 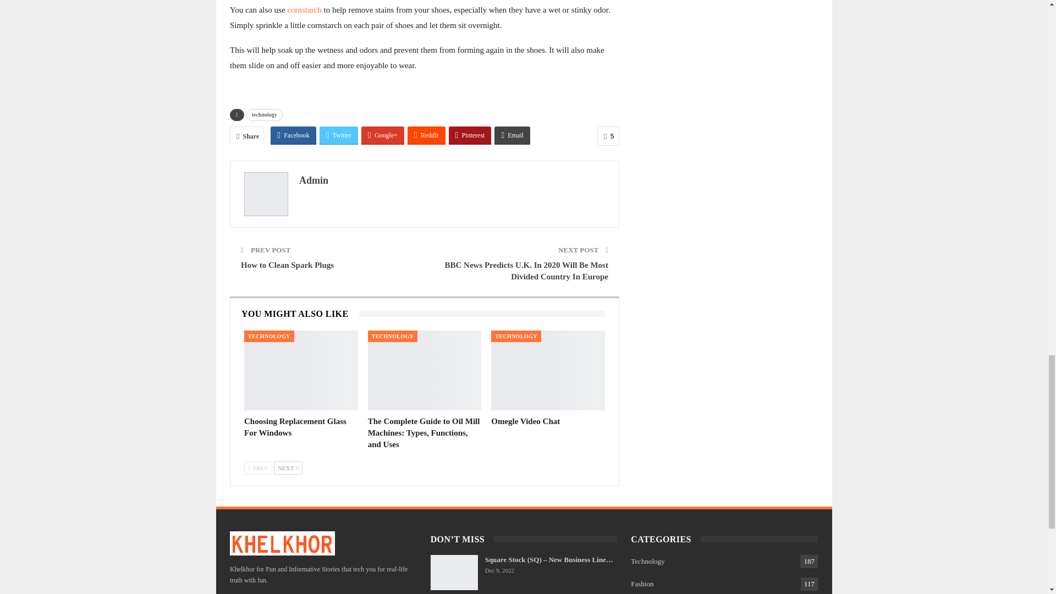 What do you see at coordinates (548, 370) in the screenshot?
I see `Omegle Video Chat` at bounding box center [548, 370].